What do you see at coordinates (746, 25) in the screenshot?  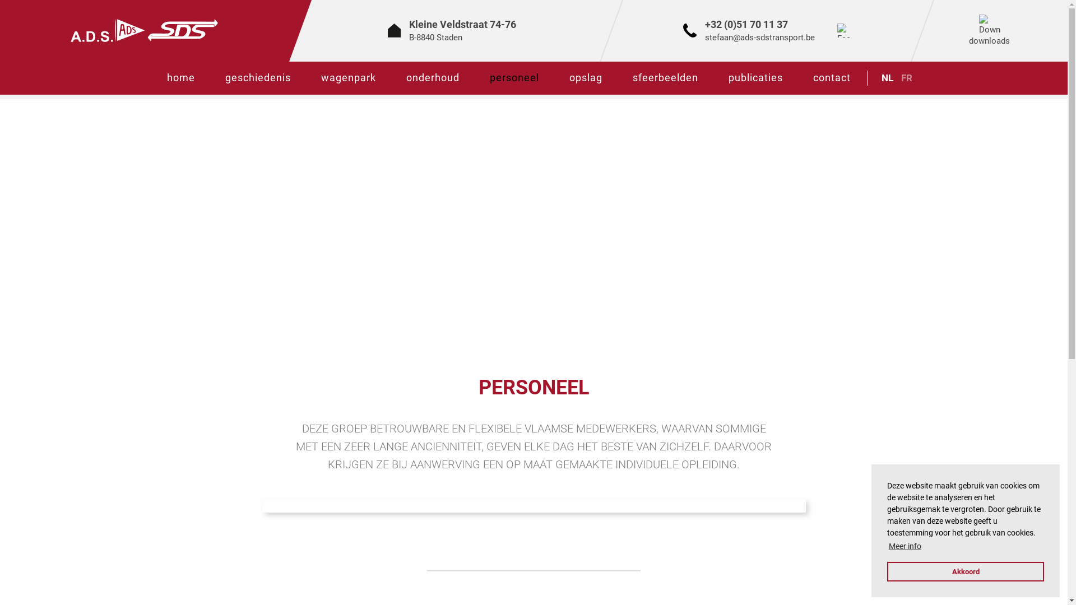 I see `+32 (0)51 70 11 37` at bounding box center [746, 25].